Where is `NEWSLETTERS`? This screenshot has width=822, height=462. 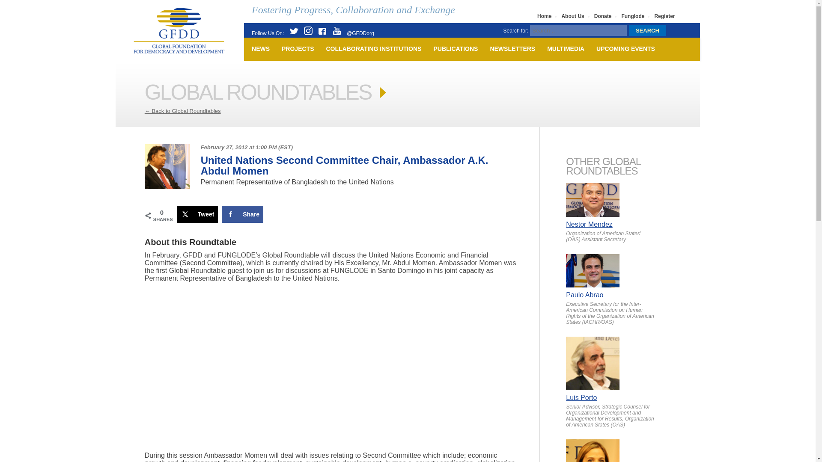
NEWSLETTERS is located at coordinates (510, 49).